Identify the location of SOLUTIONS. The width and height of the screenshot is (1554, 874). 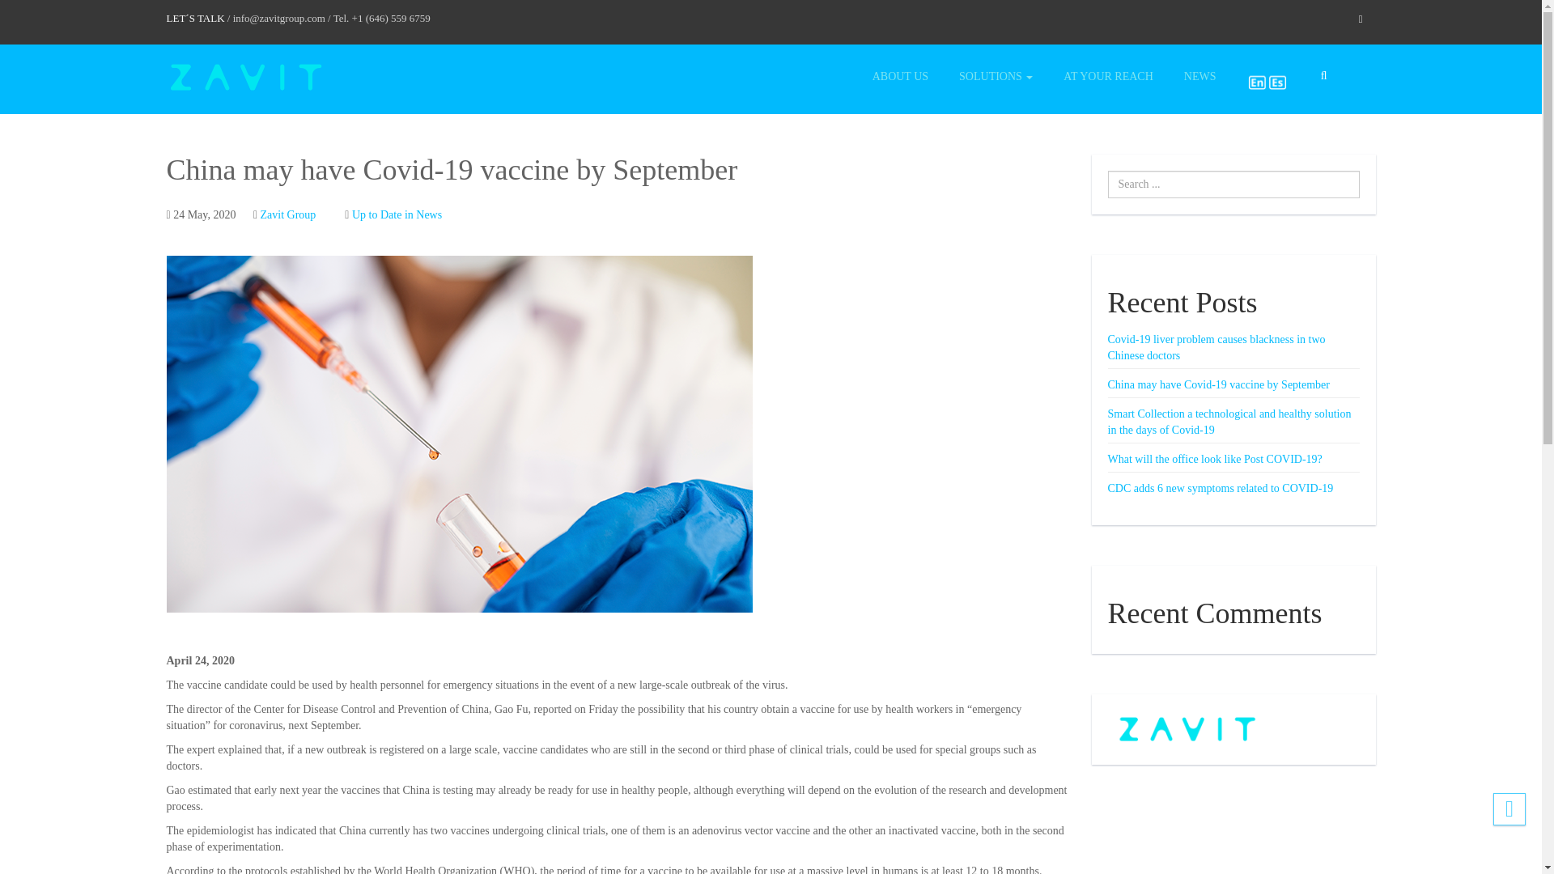
(996, 76).